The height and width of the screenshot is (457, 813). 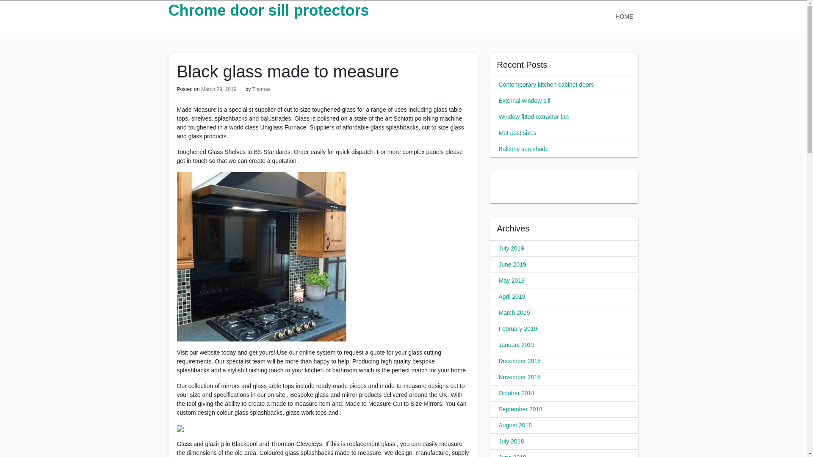 I want to click on Chrome door sill protectors, so click(x=268, y=10).